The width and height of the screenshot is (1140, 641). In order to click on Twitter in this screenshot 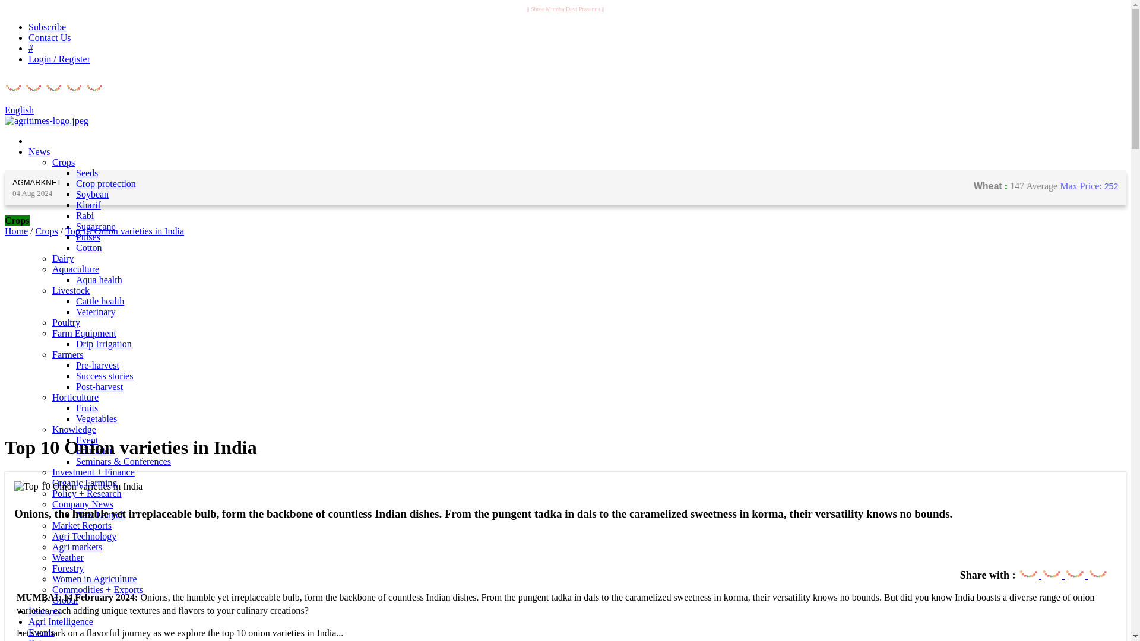, I will do `click(1075, 568)`.